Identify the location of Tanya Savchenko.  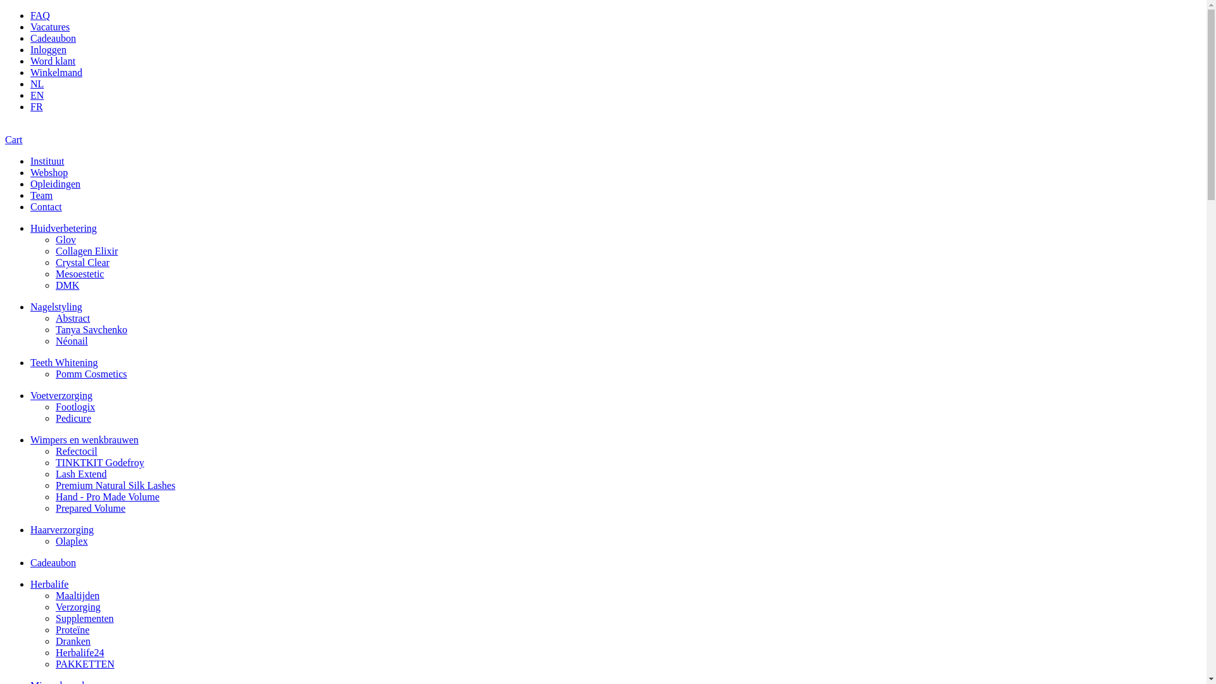
(91, 329).